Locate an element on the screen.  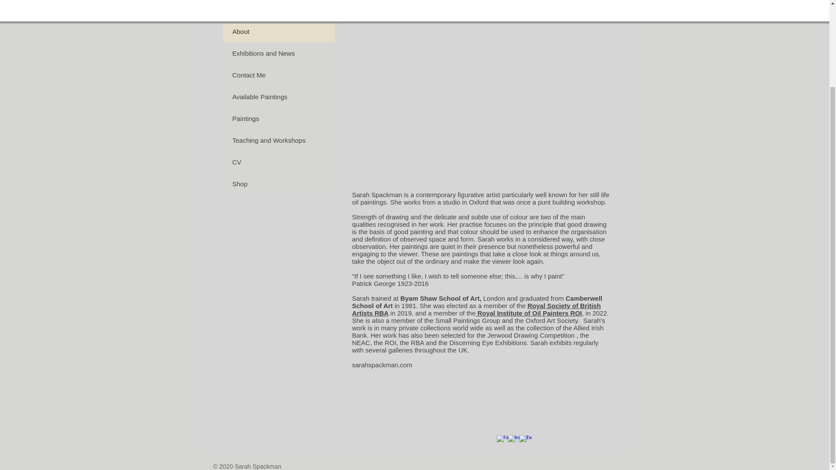
Teaching and Workshops is located at coordinates (279, 140).